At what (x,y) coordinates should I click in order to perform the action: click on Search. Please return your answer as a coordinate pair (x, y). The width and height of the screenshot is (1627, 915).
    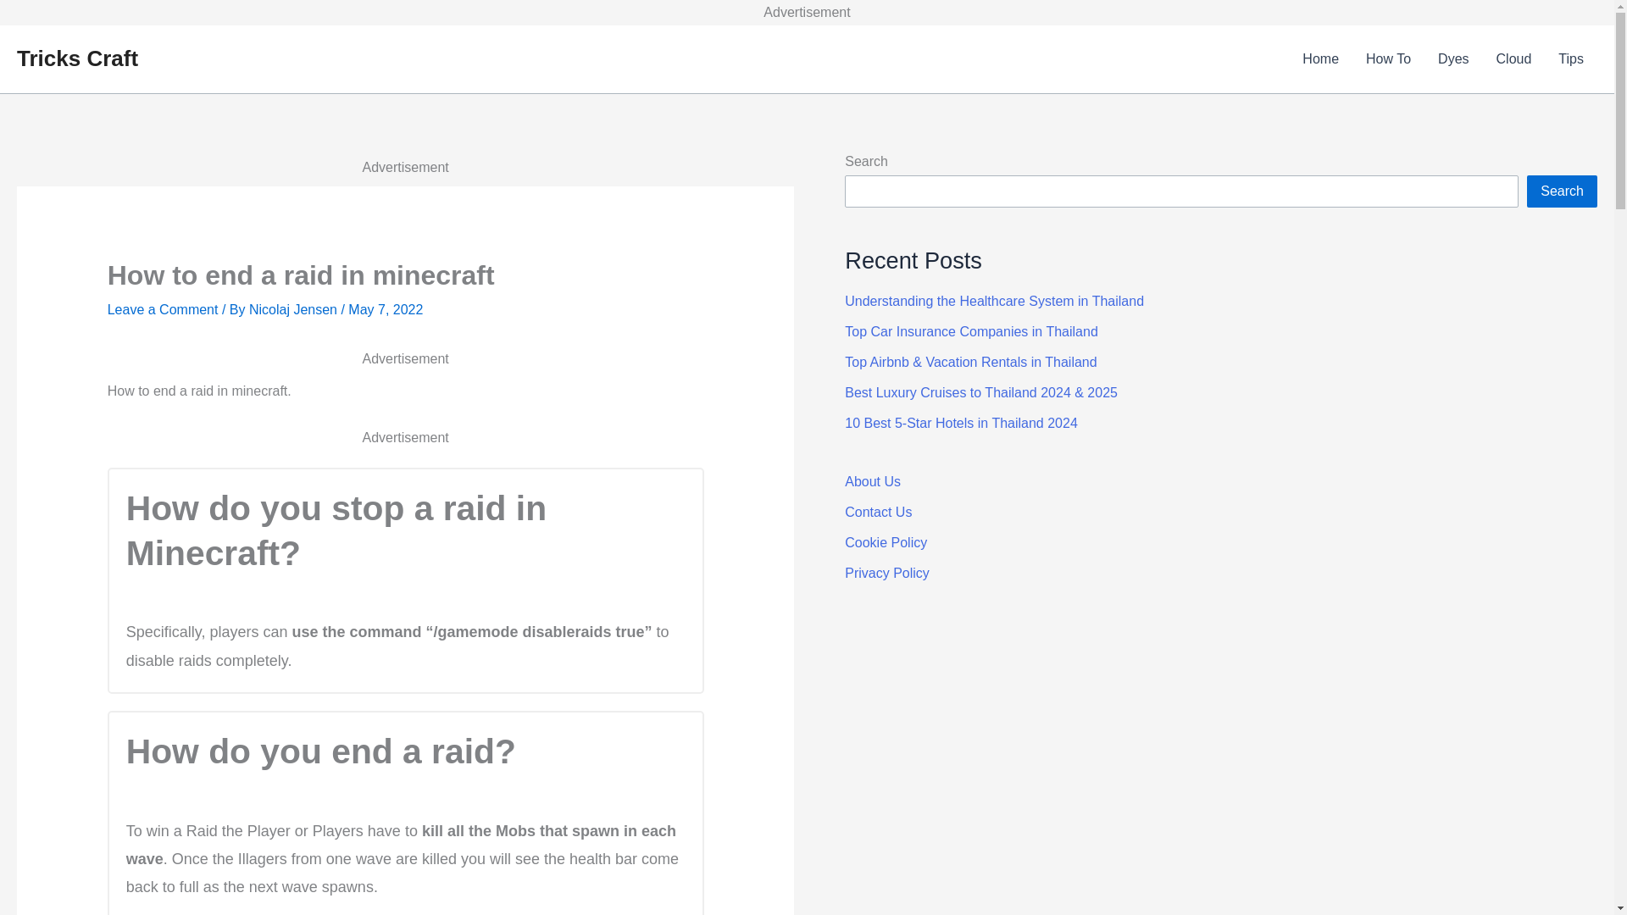
    Looking at the image, I should click on (1563, 191).